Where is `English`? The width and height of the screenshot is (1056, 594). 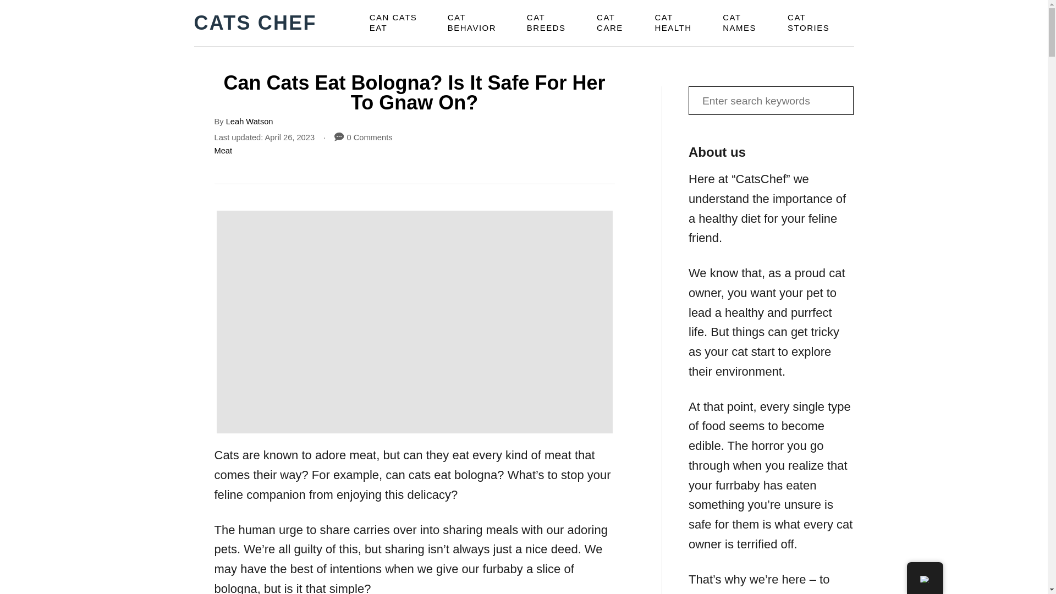
English is located at coordinates (924, 579).